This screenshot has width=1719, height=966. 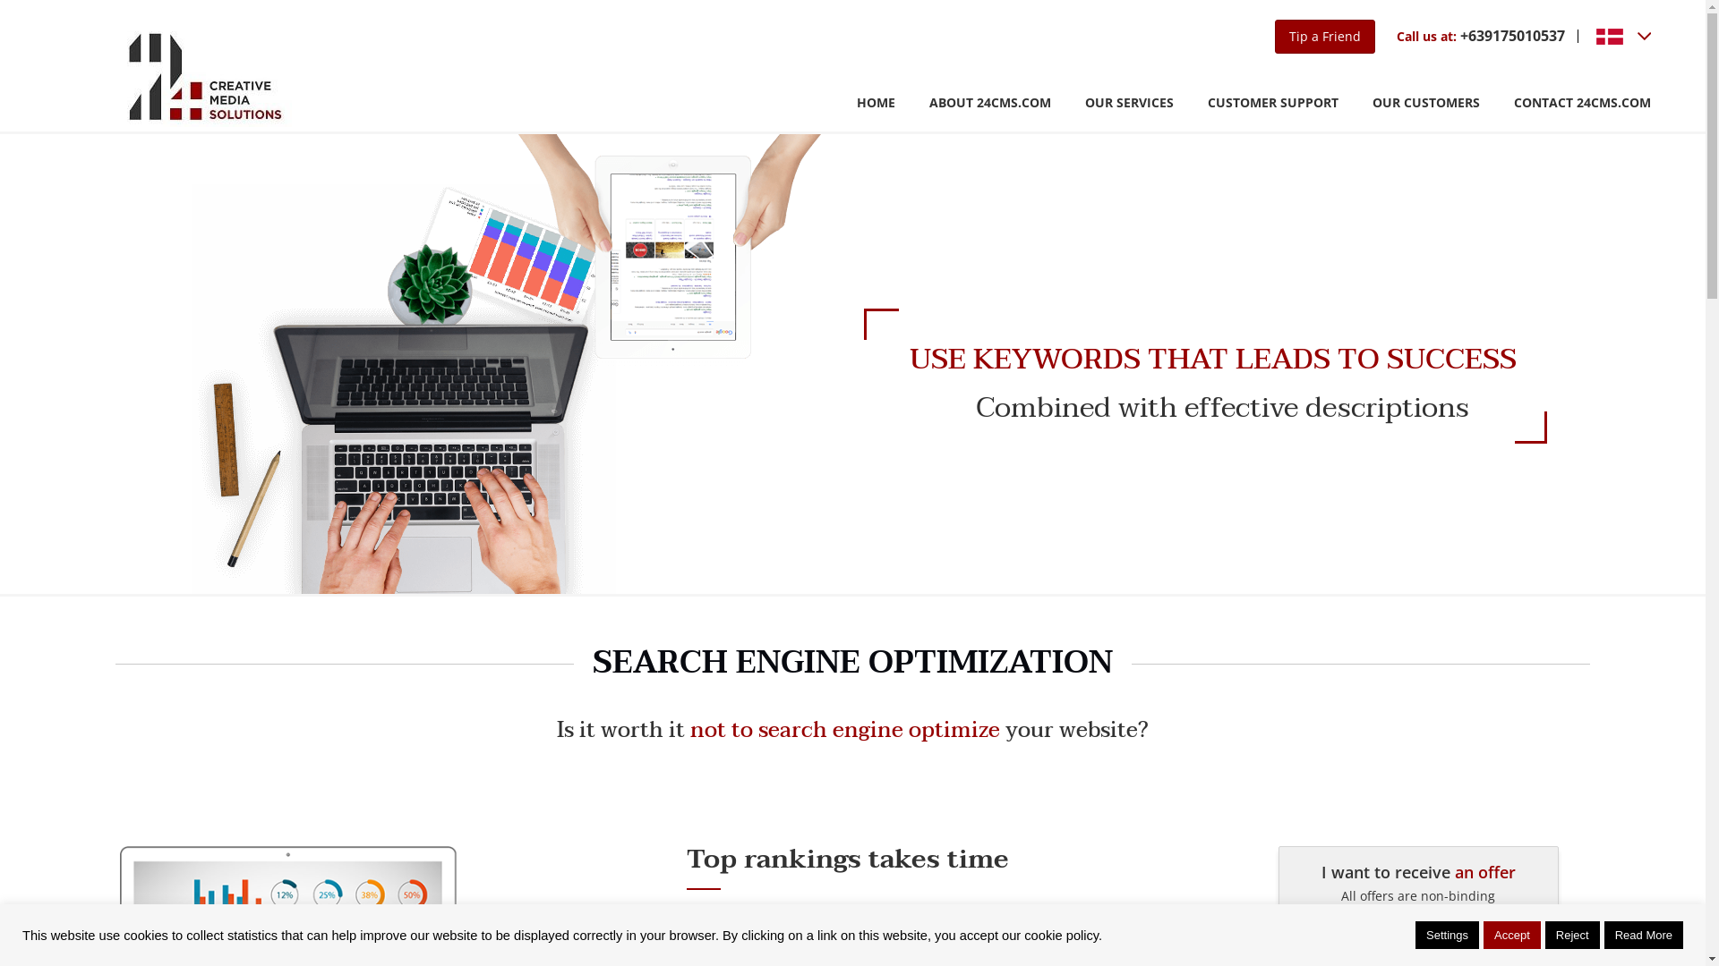 What do you see at coordinates (1512, 936) in the screenshot?
I see `Accept` at bounding box center [1512, 936].